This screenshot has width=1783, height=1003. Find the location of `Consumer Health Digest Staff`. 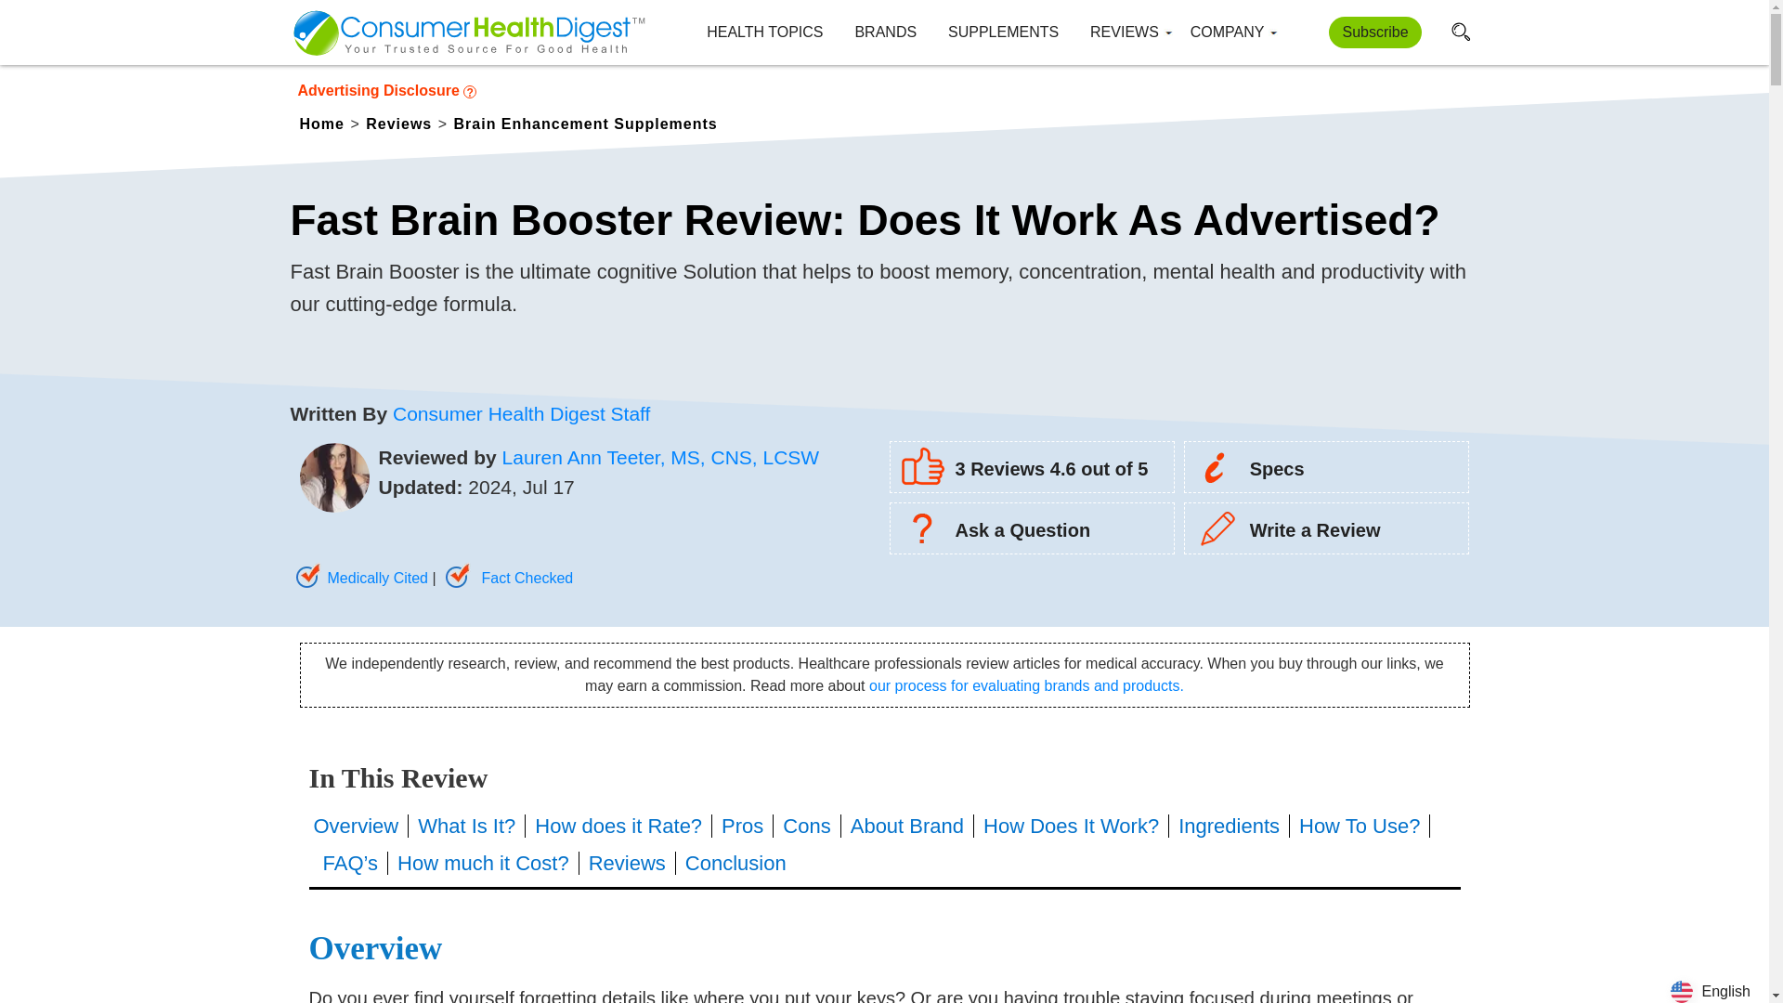

Consumer Health Digest Staff is located at coordinates (521, 413).